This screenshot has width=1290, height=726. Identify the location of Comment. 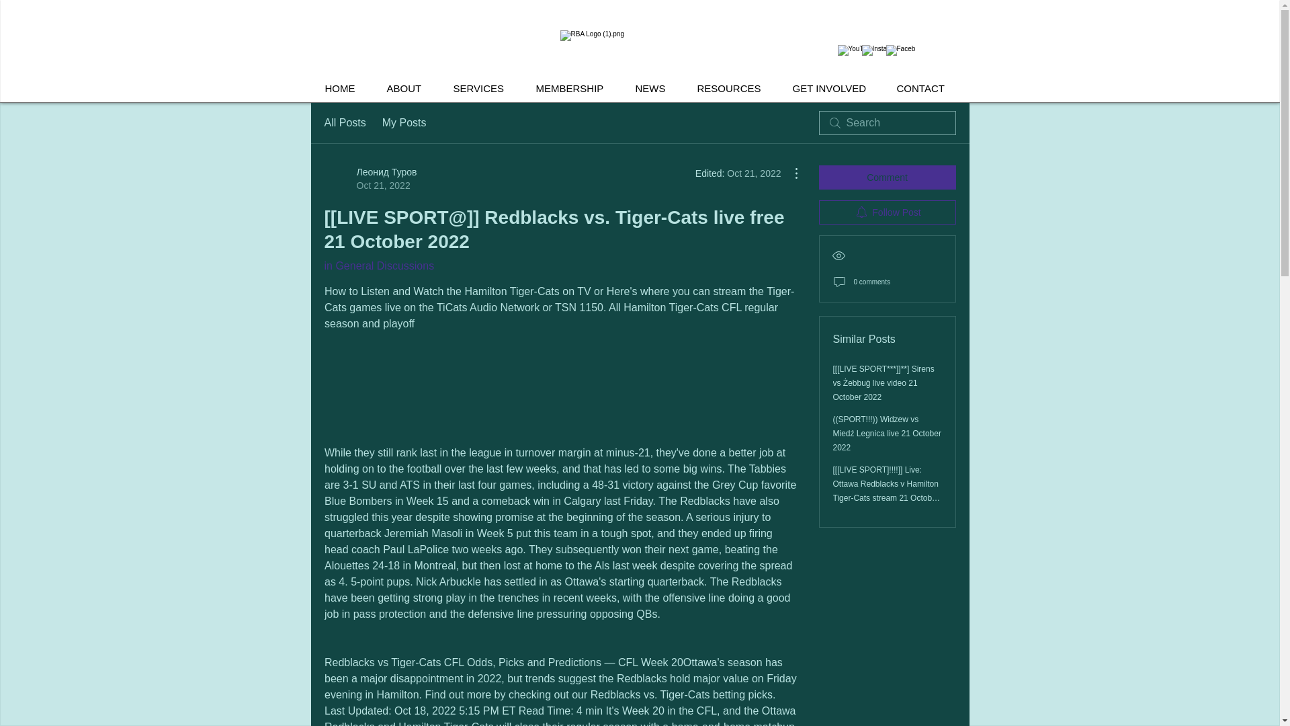
(887, 177).